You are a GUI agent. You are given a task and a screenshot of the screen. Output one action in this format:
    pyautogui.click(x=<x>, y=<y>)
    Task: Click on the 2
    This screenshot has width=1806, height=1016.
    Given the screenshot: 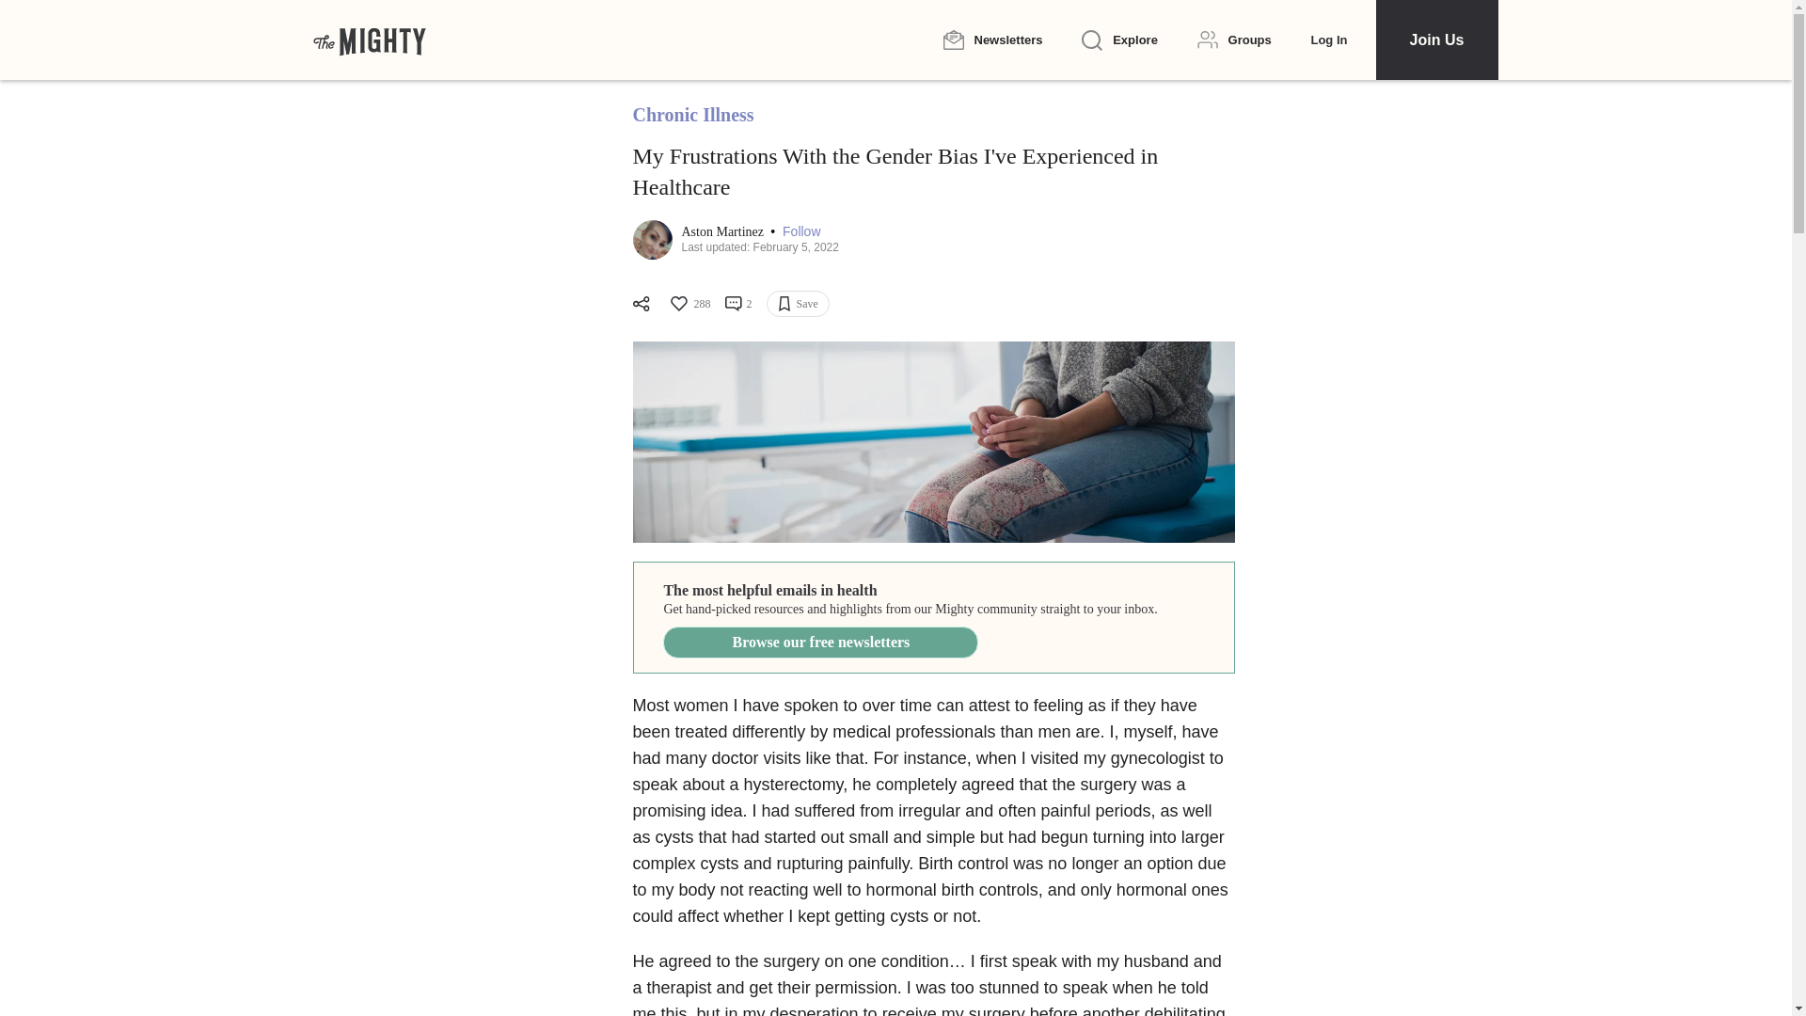 What is the action you would take?
    pyautogui.click(x=737, y=303)
    